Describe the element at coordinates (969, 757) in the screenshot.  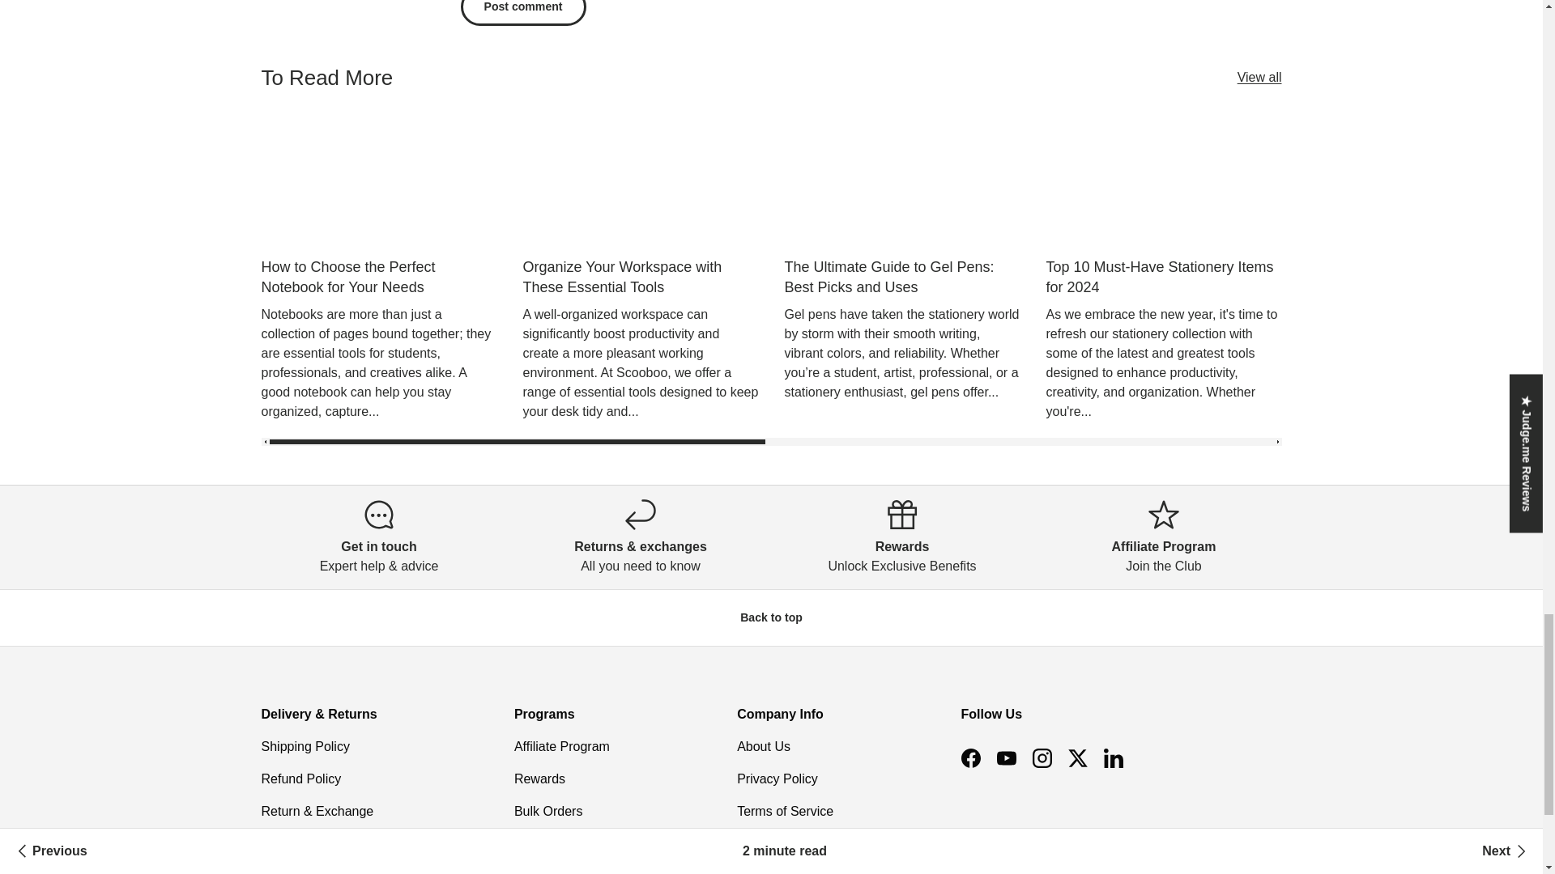
I see `SCOOBOO  on Facebook` at that location.